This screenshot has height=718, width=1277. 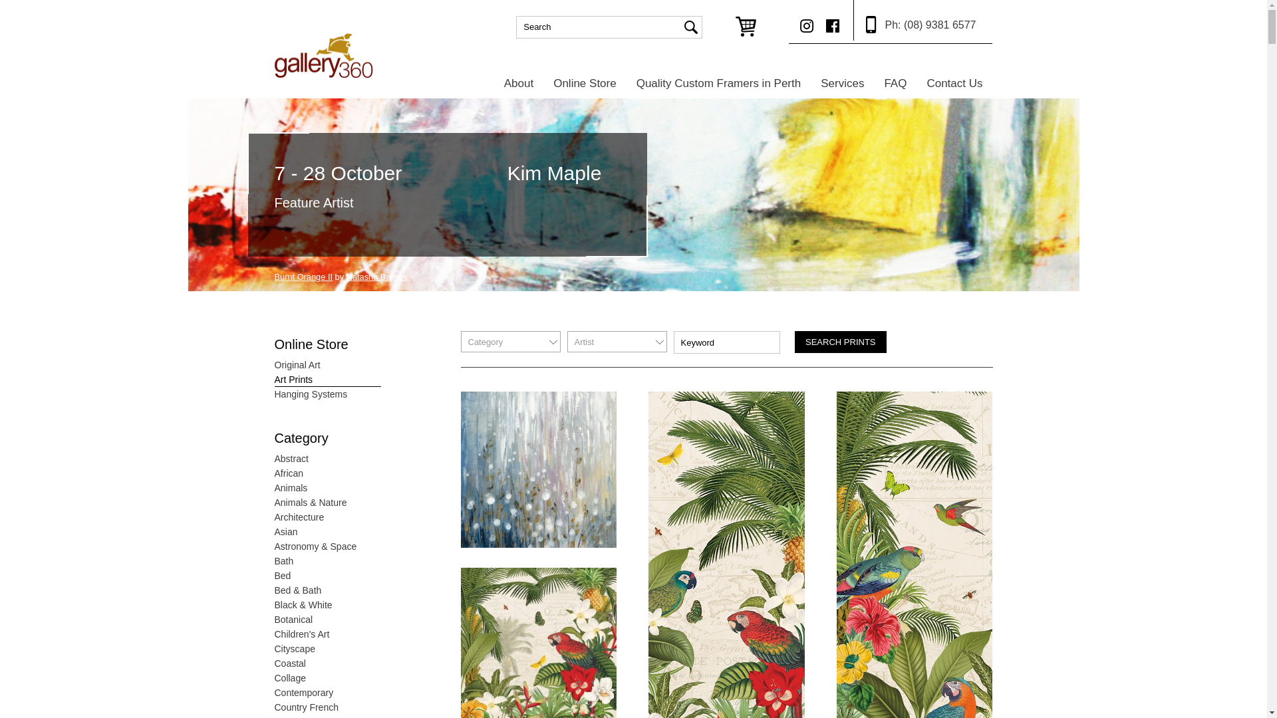 I want to click on Ph: (08) 9381 6577, so click(x=915, y=20).